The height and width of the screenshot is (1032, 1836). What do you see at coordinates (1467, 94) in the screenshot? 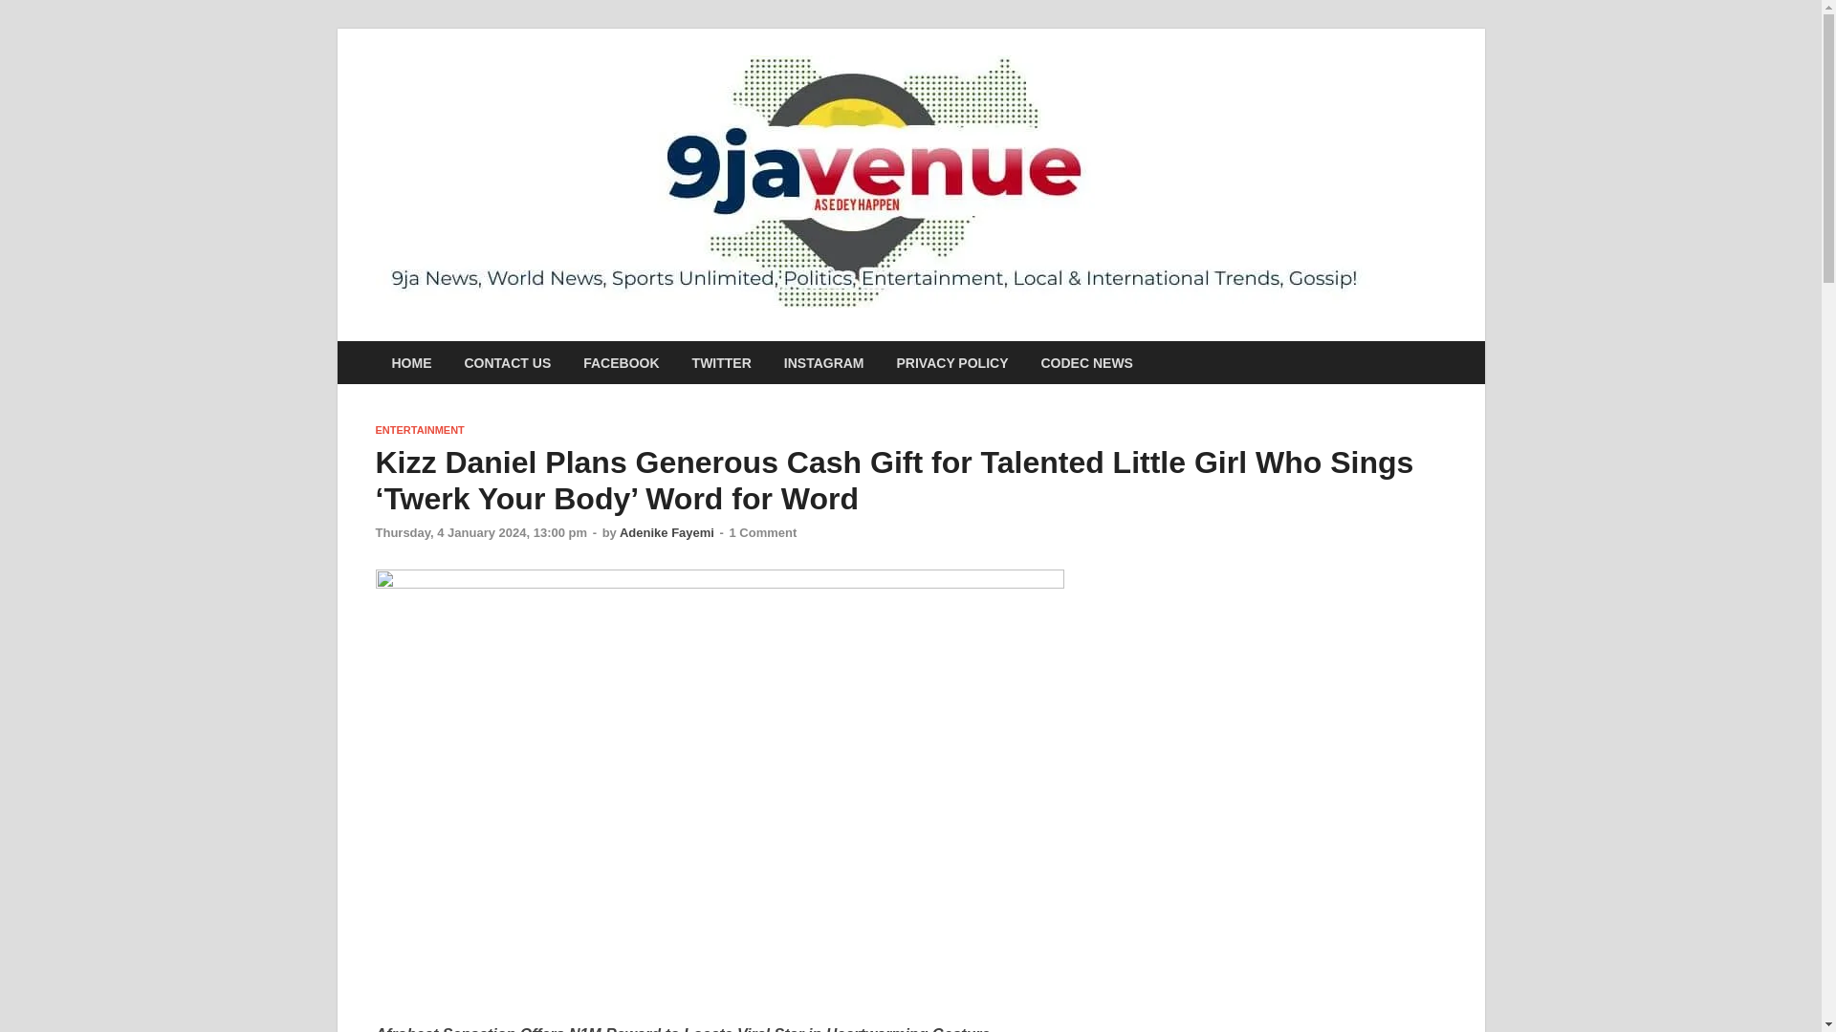
I see `9javenue` at bounding box center [1467, 94].